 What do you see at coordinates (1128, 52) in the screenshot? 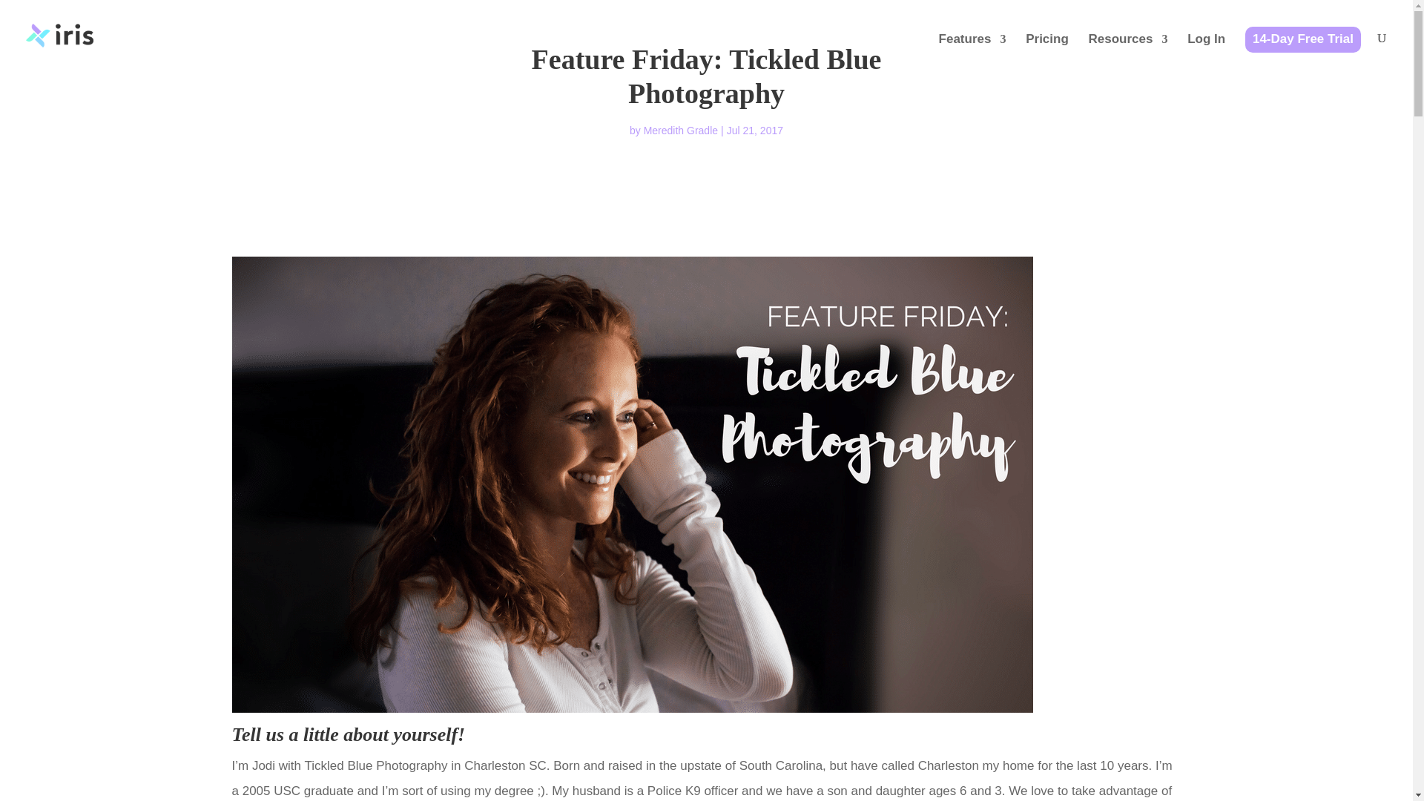
I see `Resources` at bounding box center [1128, 52].